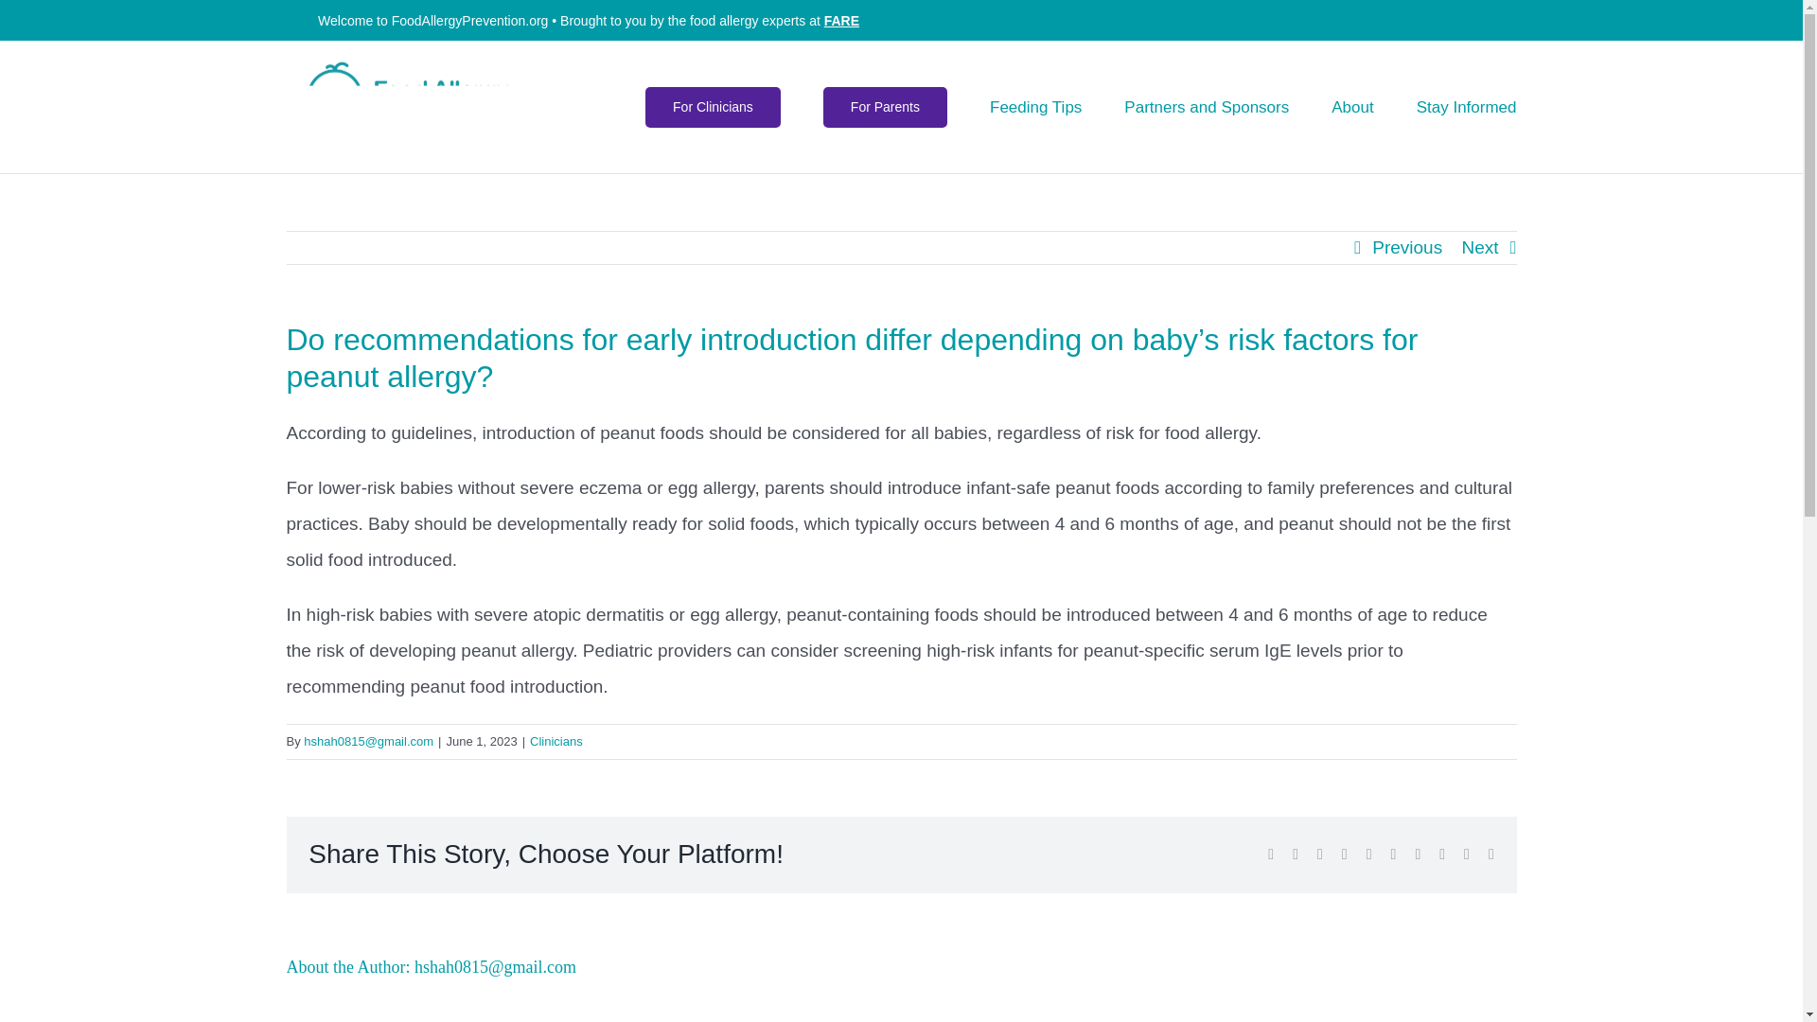 The height and width of the screenshot is (1022, 1817). What do you see at coordinates (1035, 106) in the screenshot?
I see `Feeding Tips` at bounding box center [1035, 106].